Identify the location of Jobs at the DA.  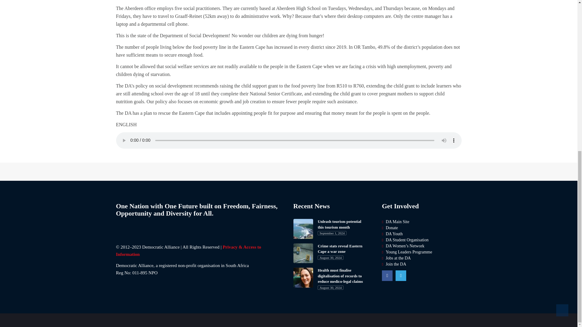
(398, 258).